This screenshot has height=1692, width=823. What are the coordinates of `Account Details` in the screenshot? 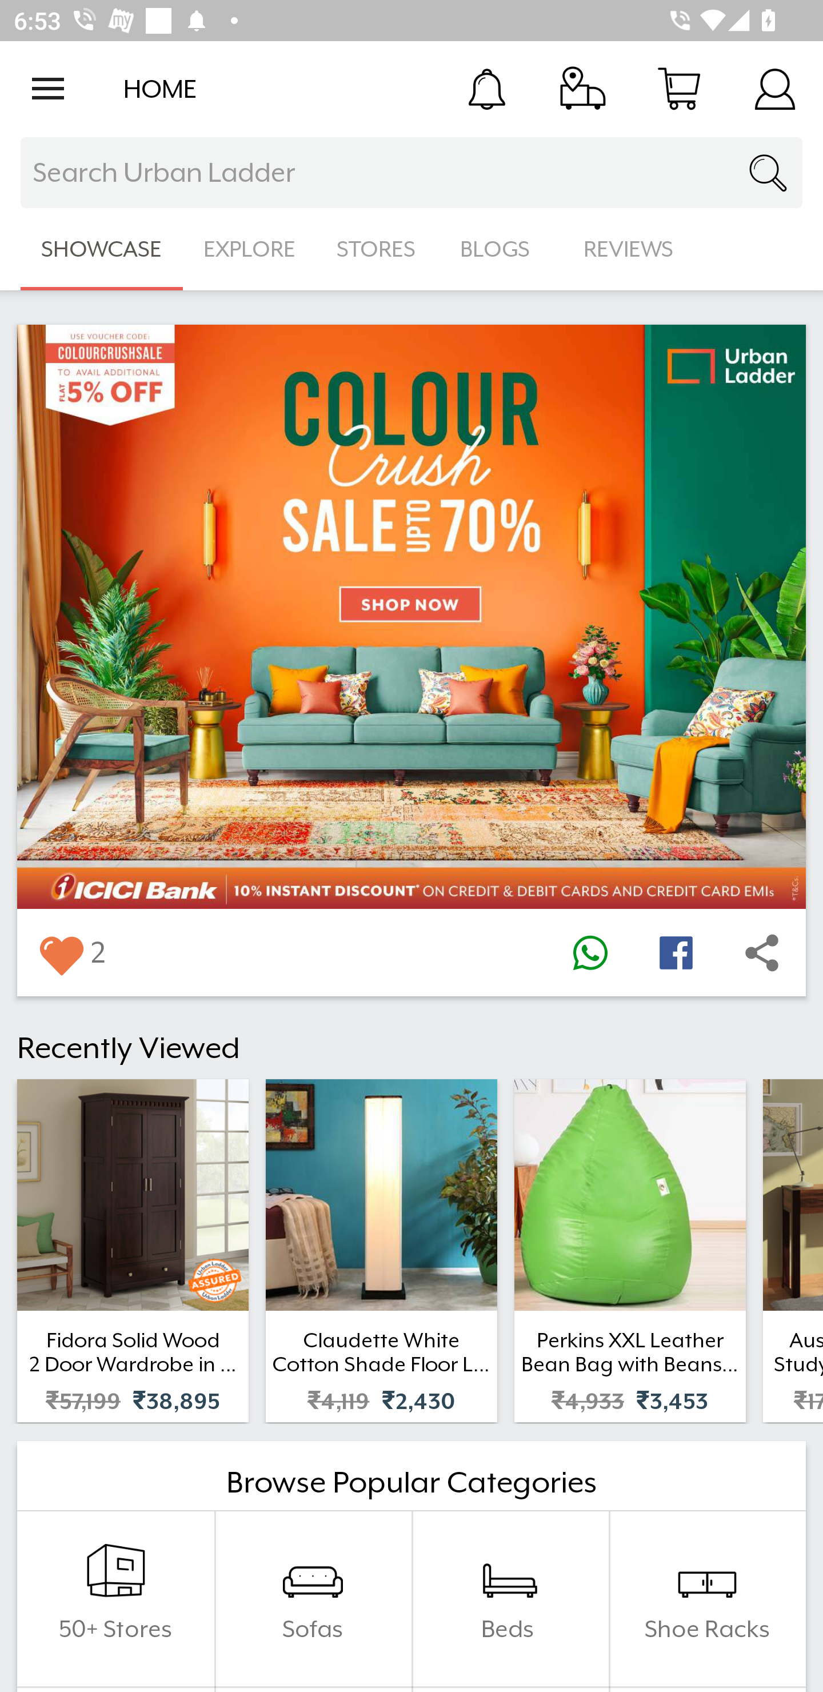 It's located at (775, 88).